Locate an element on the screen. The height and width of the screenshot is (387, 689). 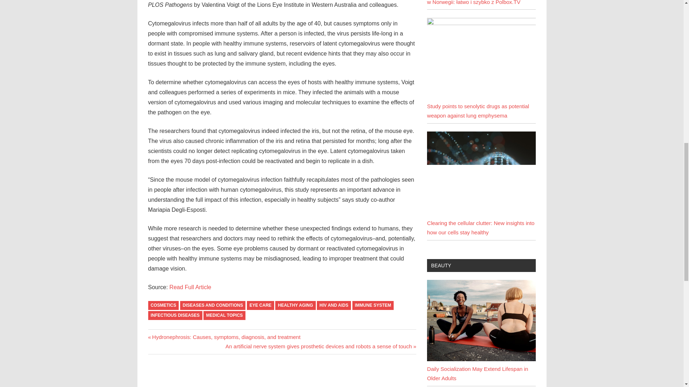
Read Full Article is located at coordinates (190, 287).